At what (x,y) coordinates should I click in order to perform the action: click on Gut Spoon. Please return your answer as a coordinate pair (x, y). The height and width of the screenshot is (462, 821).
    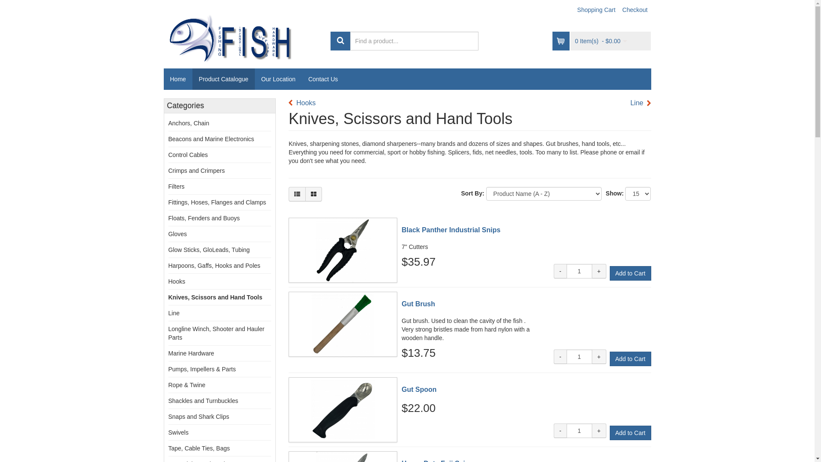
    Looking at the image, I should click on (343, 382).